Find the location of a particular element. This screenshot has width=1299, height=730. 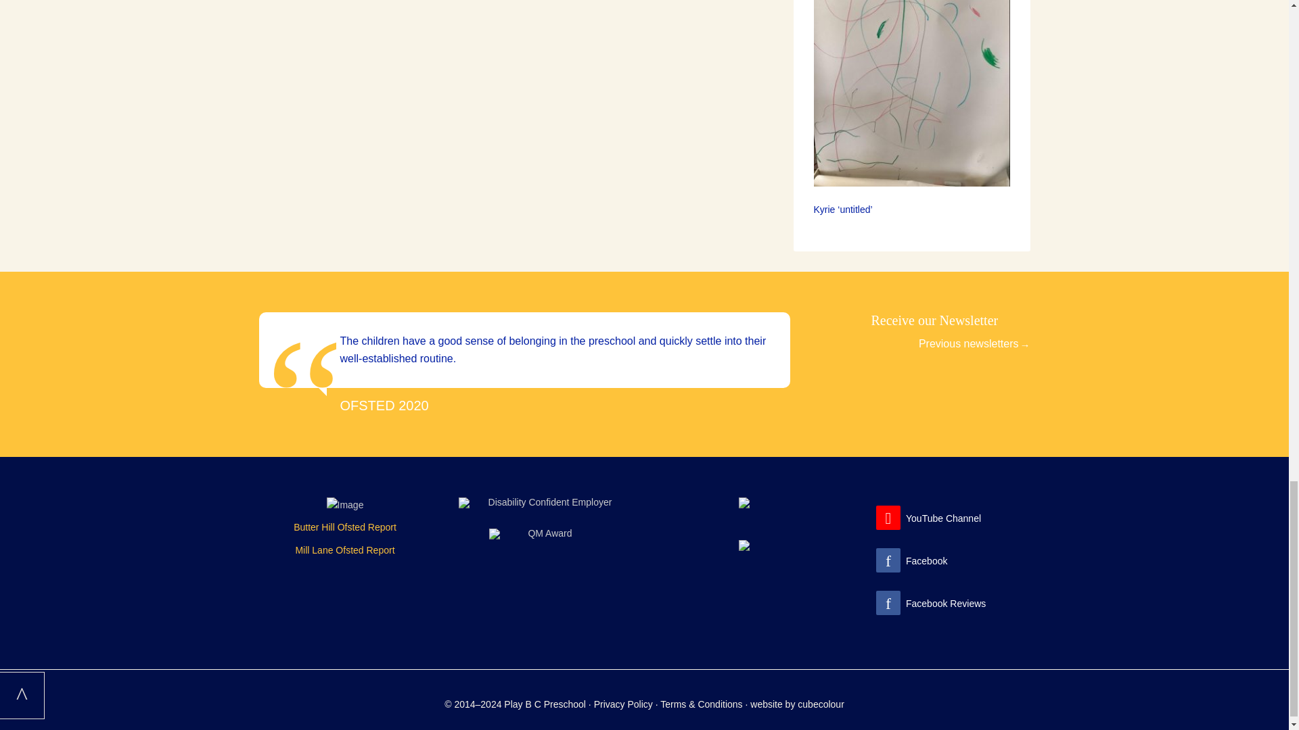

Butter Hill Ofsted Report is located at coordinates (344, 527).